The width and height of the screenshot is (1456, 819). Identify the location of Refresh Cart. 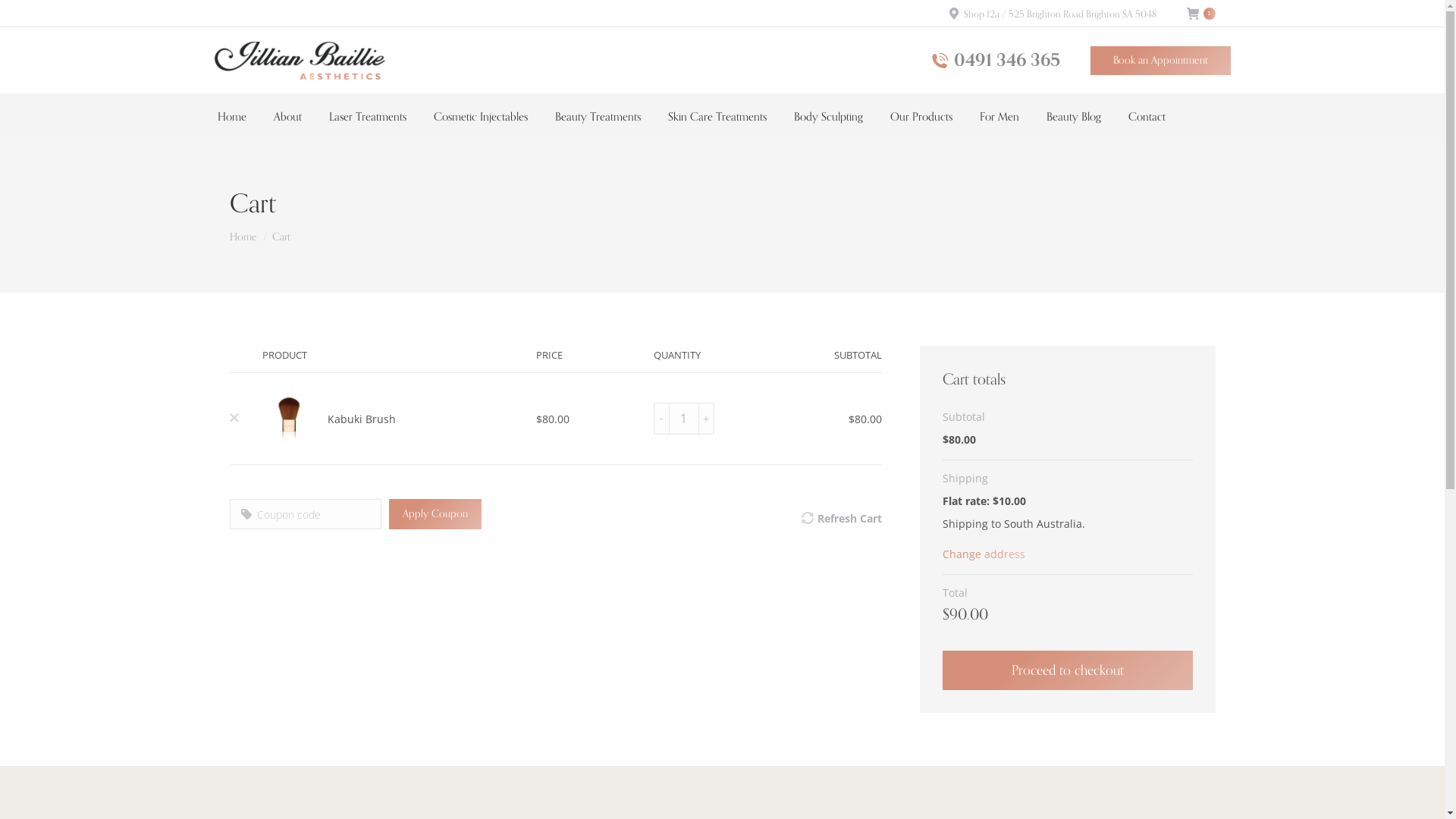
(849, 519).